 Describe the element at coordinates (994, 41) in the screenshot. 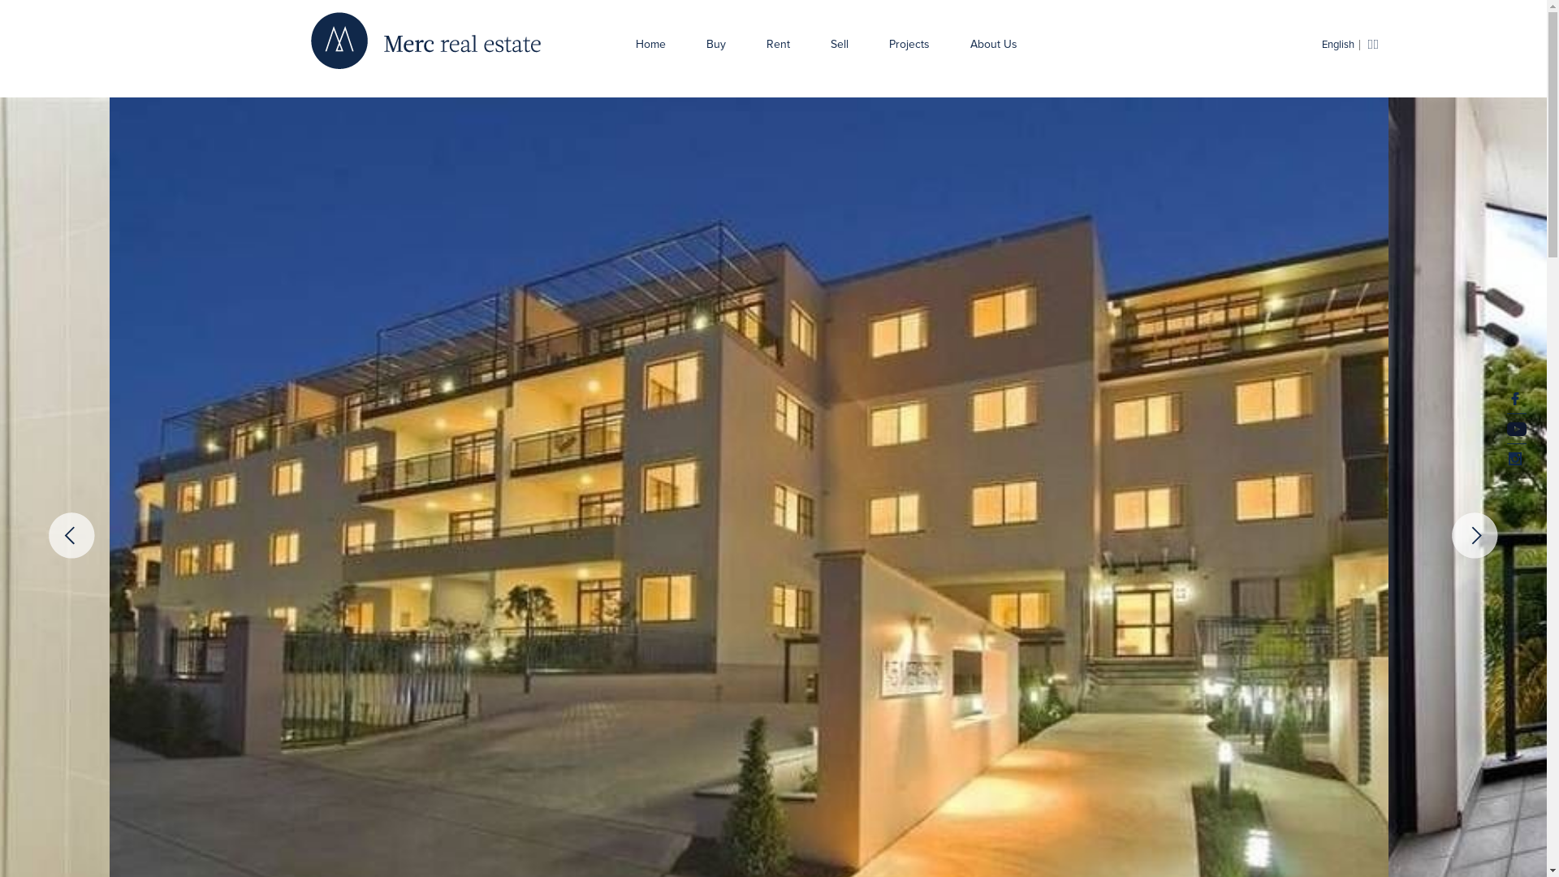

I see `About Us` at that location.